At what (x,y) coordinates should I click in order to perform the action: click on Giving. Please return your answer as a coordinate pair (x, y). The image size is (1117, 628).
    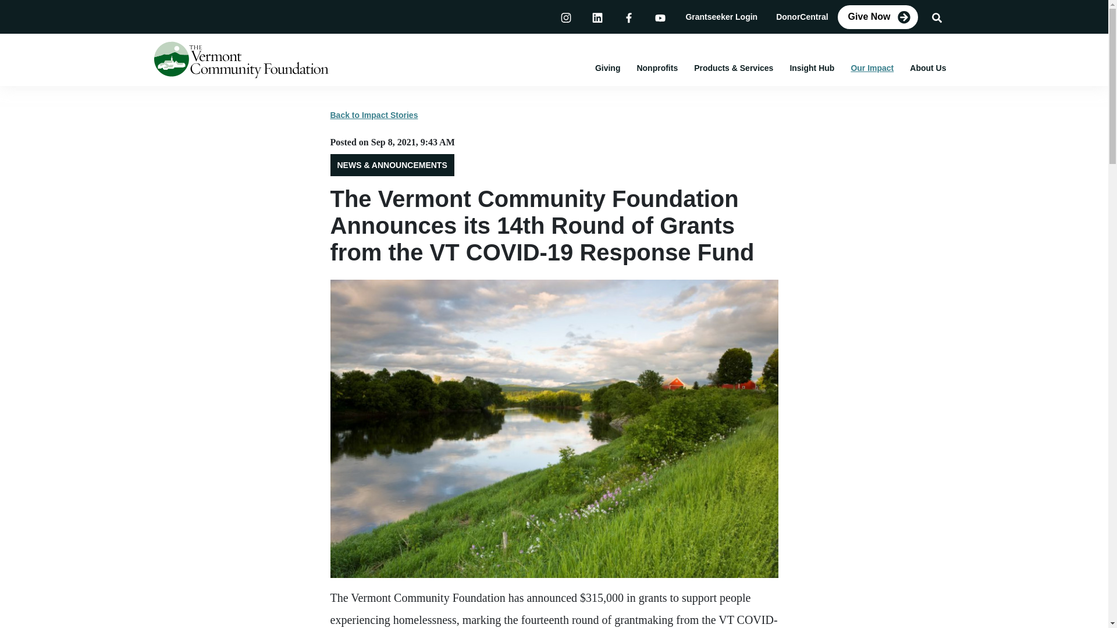
    Looking at the image, I should click on (607, 67).